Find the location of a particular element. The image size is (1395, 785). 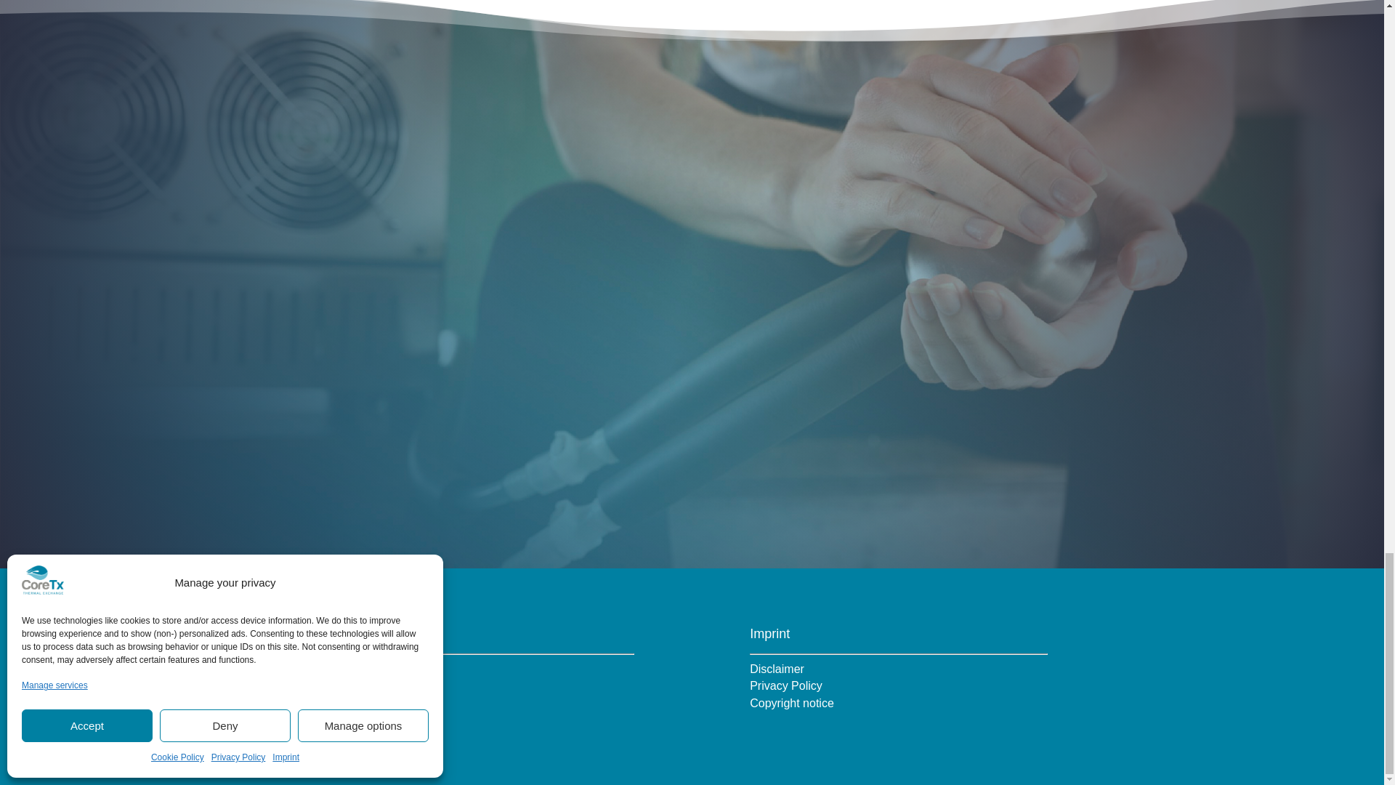

Privacy Policy is located at coordinates (786, 685).